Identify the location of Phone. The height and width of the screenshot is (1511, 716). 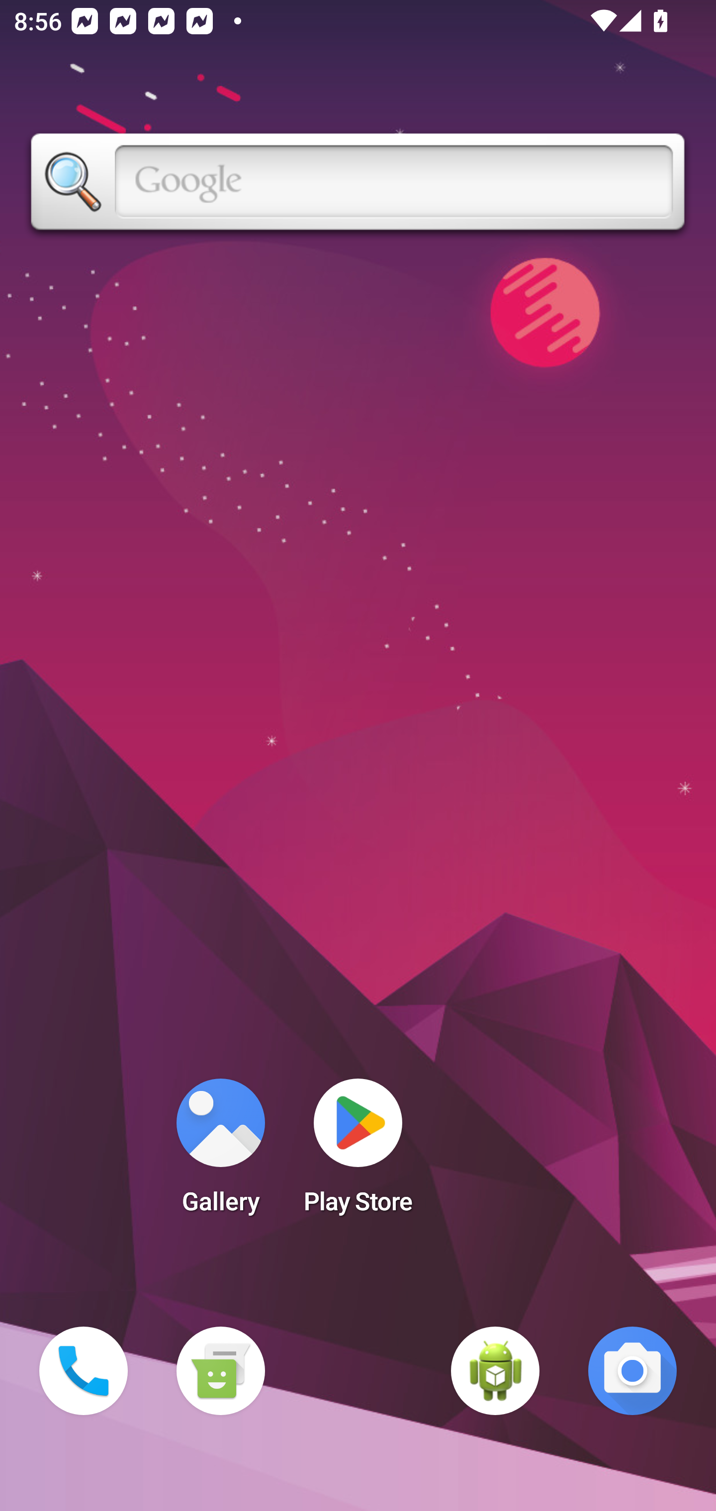
(84, 1371).